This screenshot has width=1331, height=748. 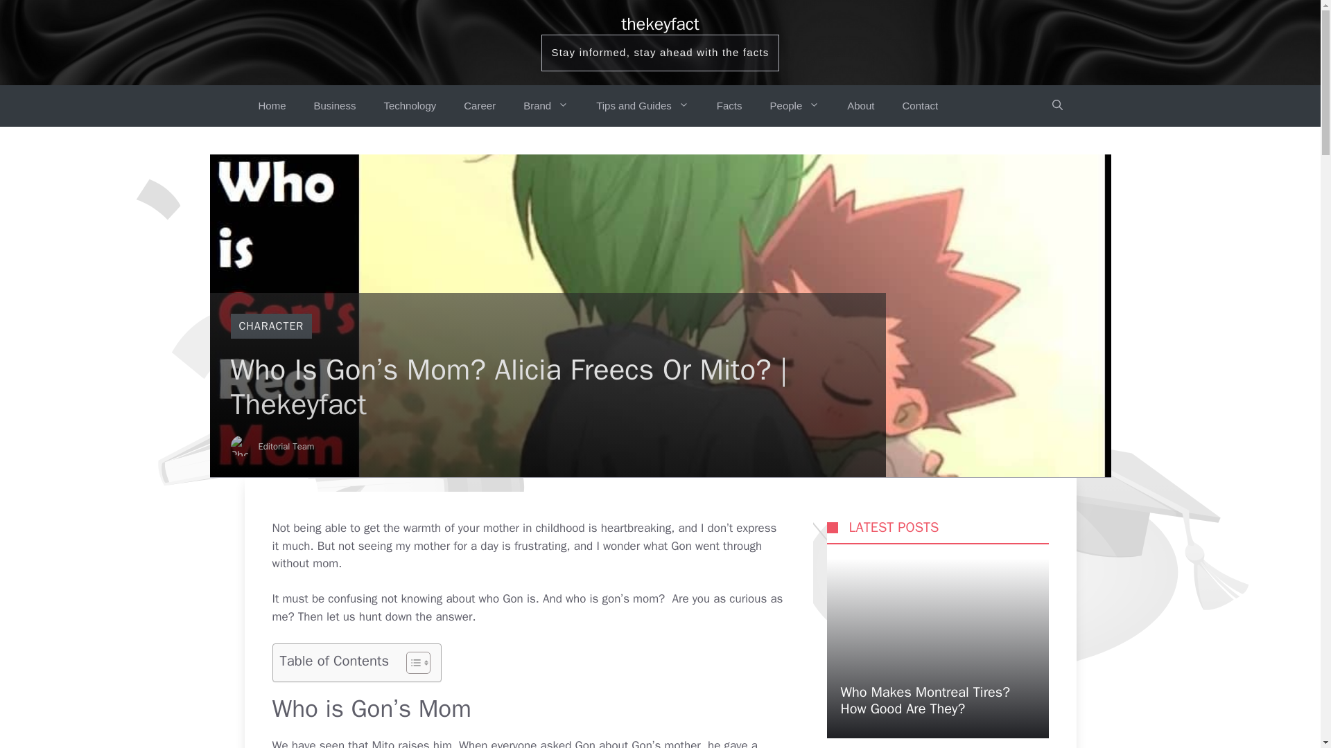 What do you see at coordinates (480, 105) in the screenshot?
I see `Career` at bounding box center [480, 105].